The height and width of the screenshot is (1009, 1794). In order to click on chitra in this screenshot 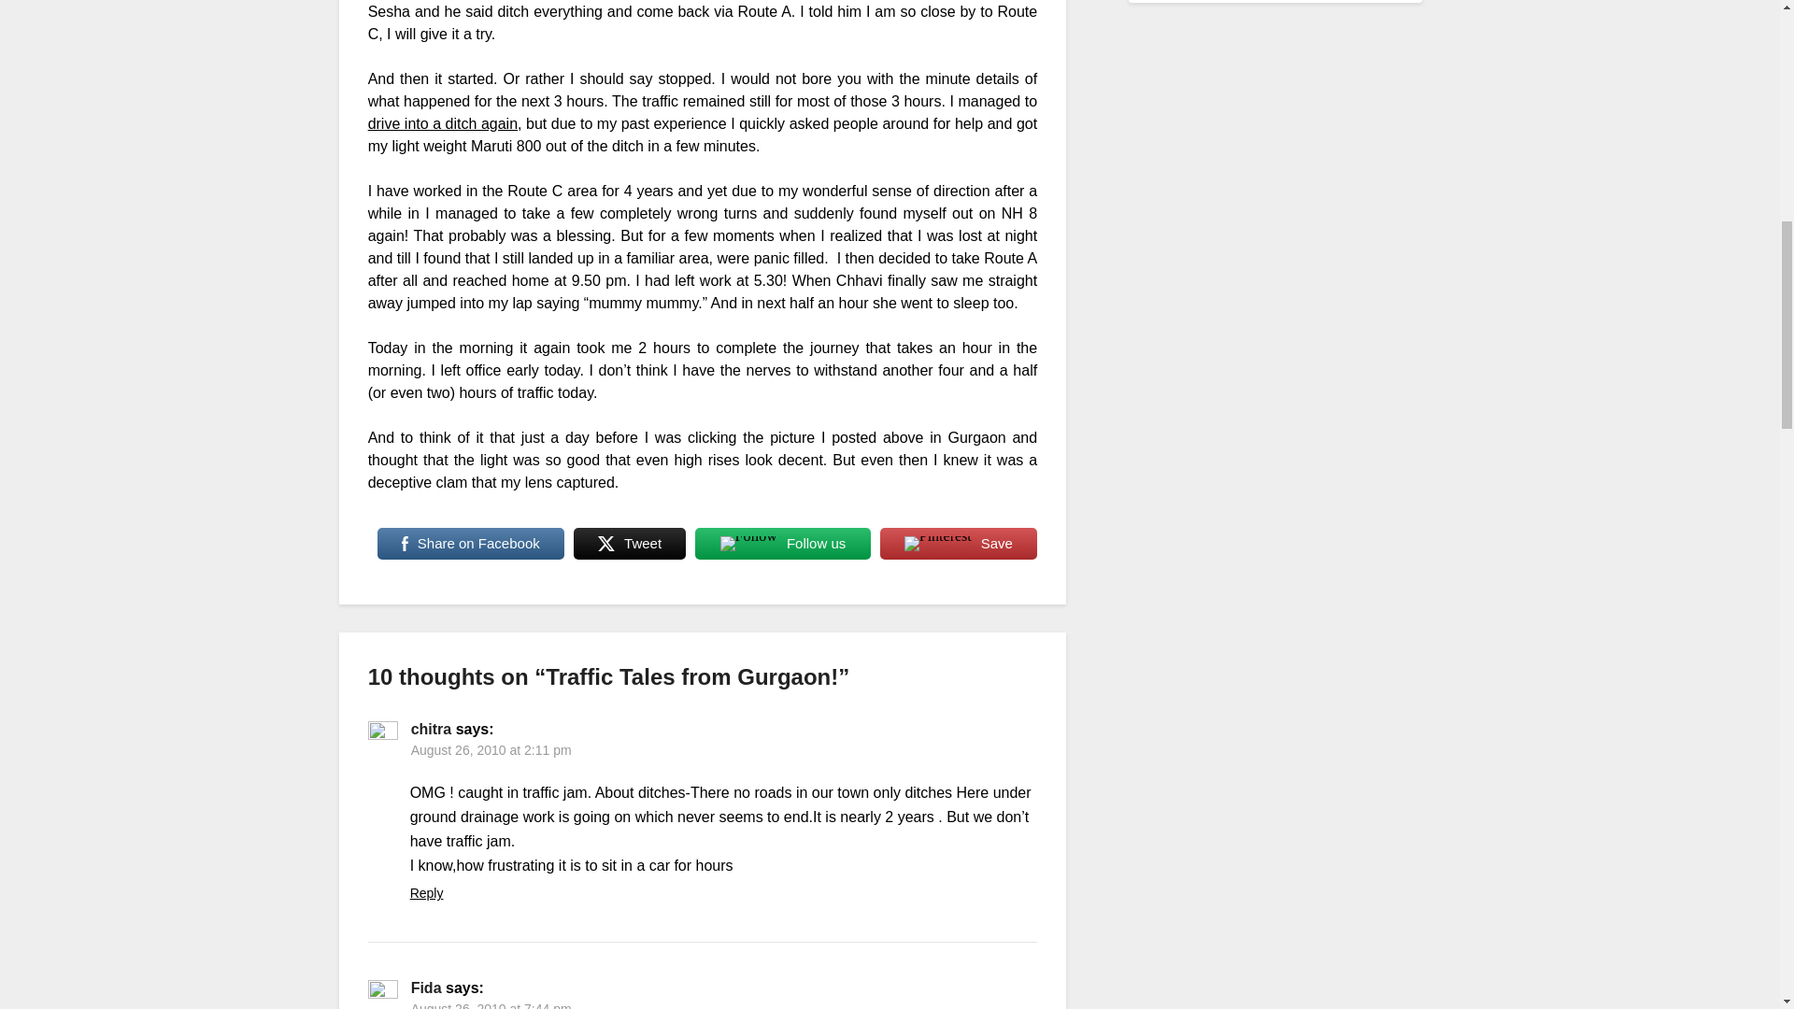, I will do `click(431, 729)`.